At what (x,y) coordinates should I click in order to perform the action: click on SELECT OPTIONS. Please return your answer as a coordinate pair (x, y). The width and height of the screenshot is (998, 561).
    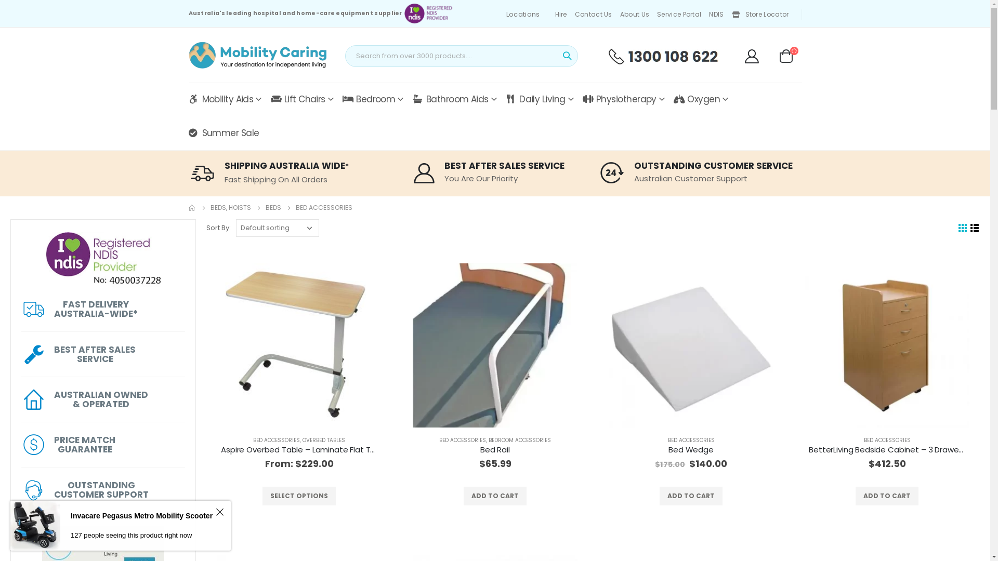
    Looking at the image, I should click on (299, 496).